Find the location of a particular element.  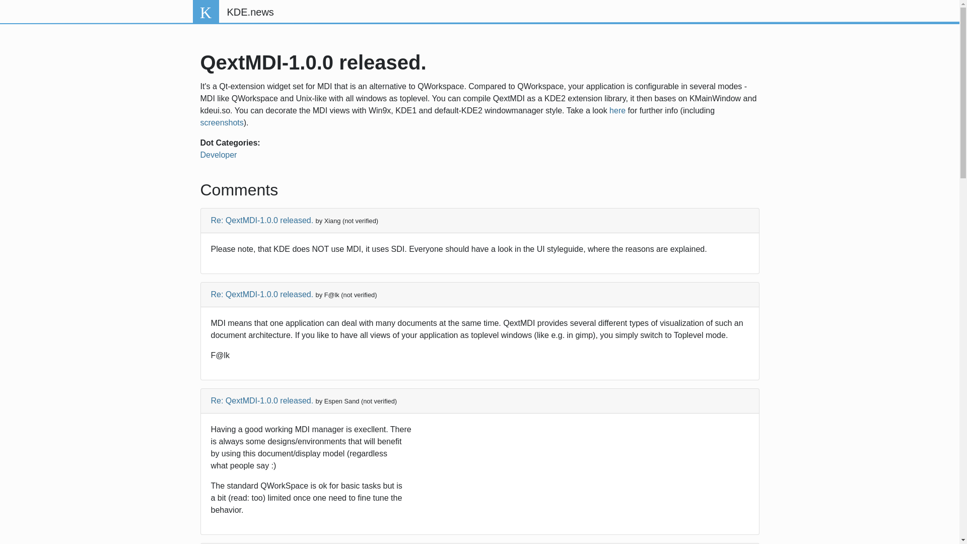

Home is located at coordinates (250, 12).